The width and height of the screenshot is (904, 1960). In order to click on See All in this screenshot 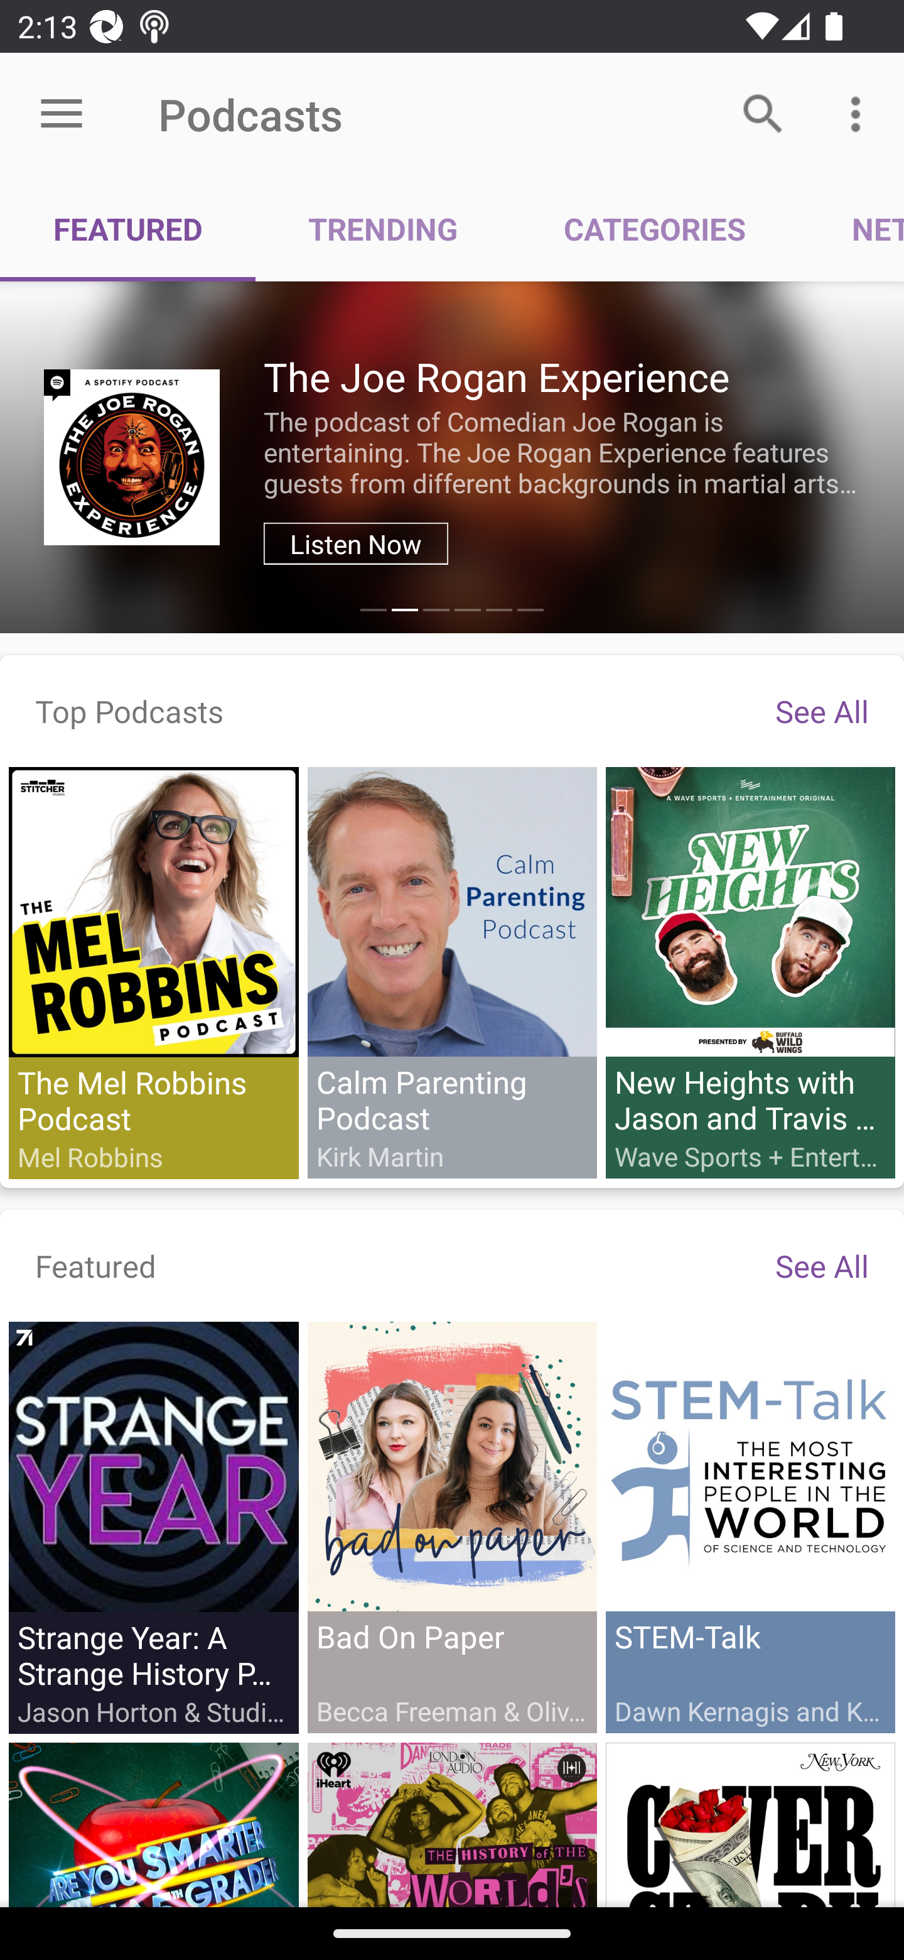, I will do `click(822, 1265)`.